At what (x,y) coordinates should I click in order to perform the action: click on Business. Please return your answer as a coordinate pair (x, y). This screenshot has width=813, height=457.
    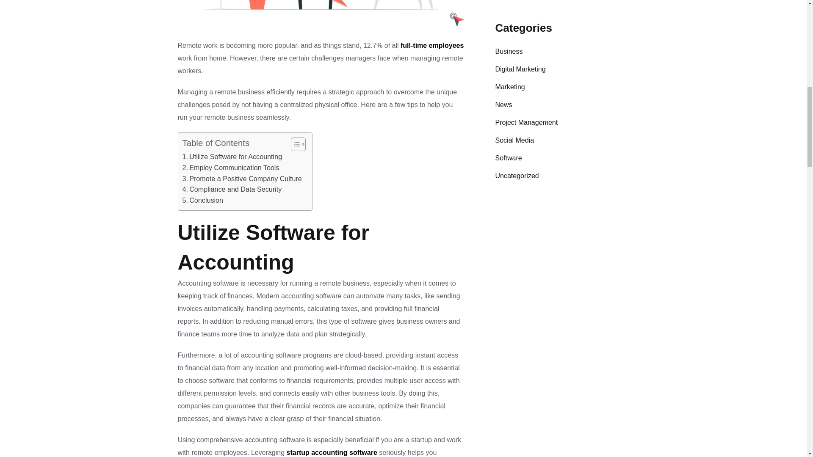
    Looking at the image, I should click on (509, 52).